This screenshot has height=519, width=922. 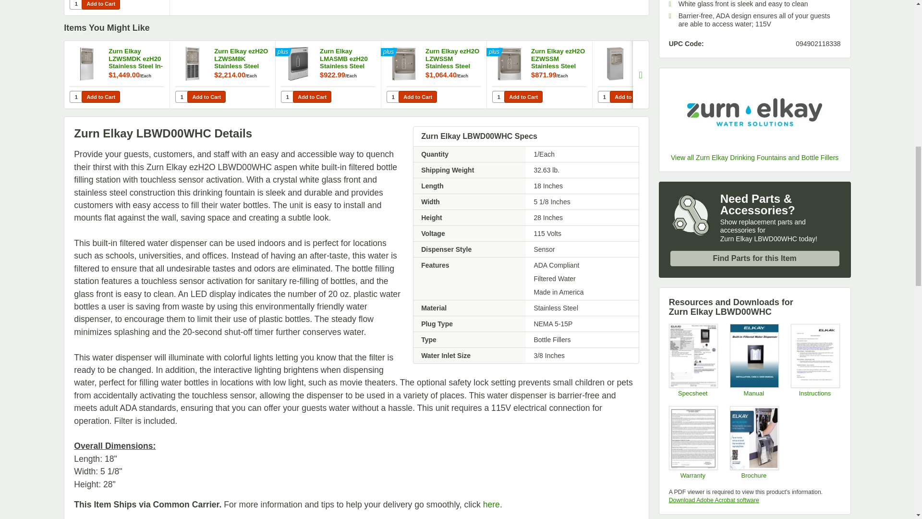 I want to click on 1, so click(x=182, y=97).